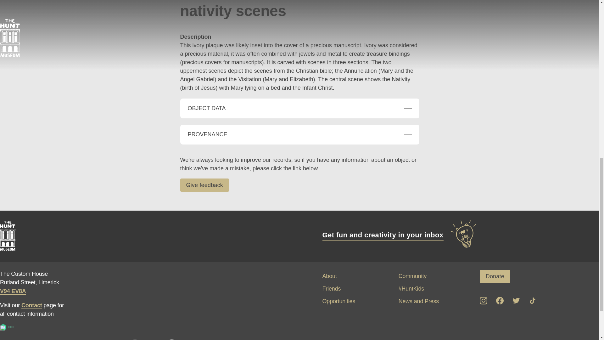 This screenshot has height=340, width=604. I want to click on Donate, so click(495, 276).